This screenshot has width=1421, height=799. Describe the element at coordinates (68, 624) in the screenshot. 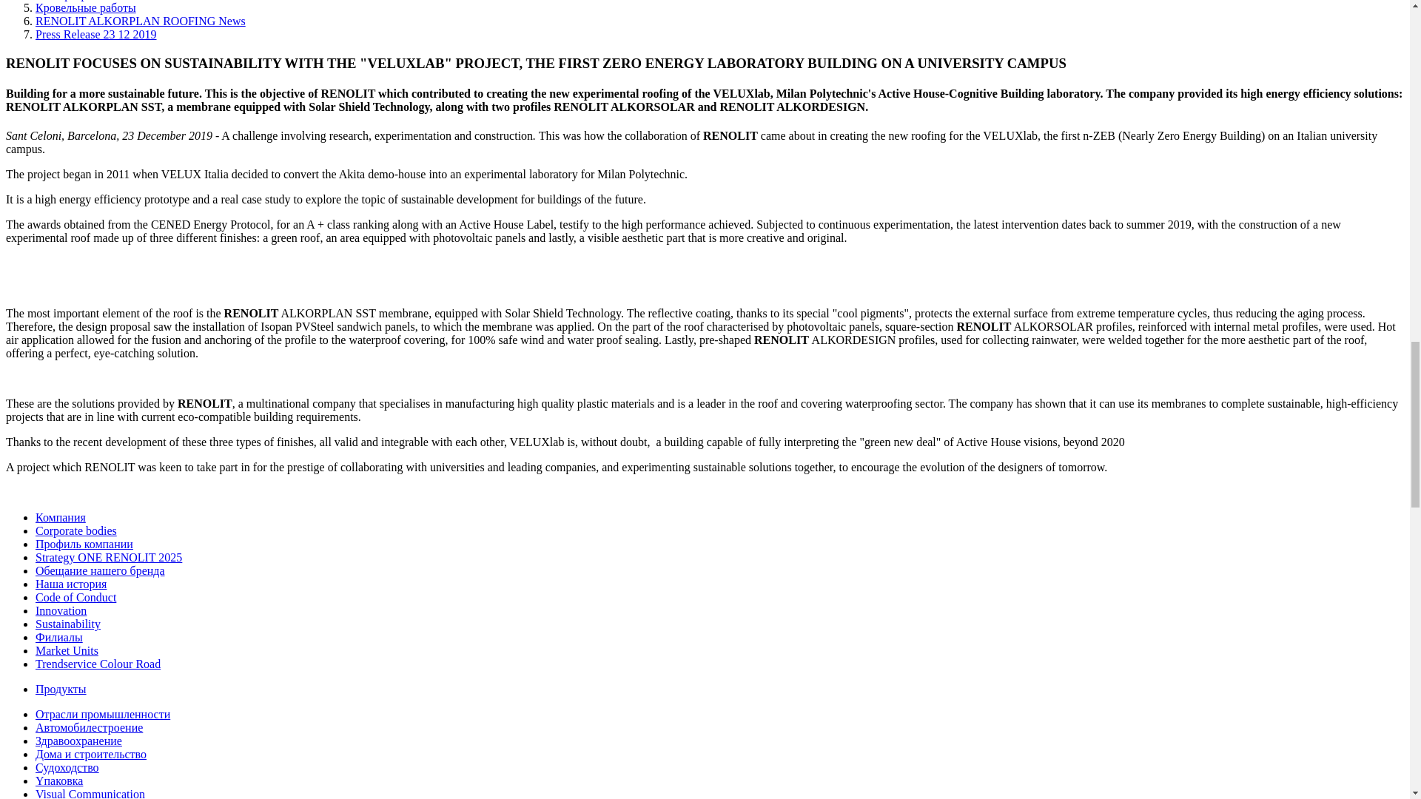

I see `Sustainability` at that location.